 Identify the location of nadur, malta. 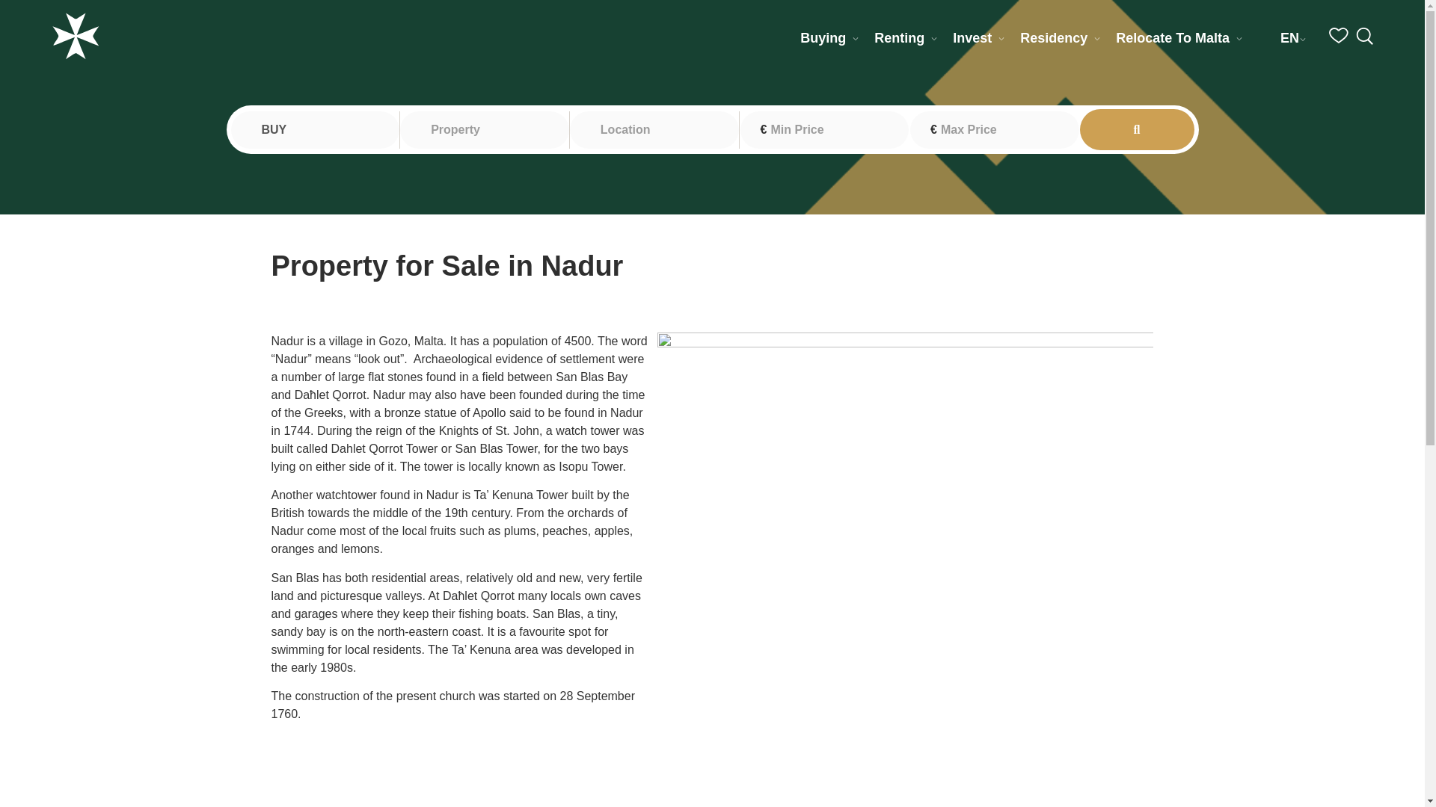
(712, 779).